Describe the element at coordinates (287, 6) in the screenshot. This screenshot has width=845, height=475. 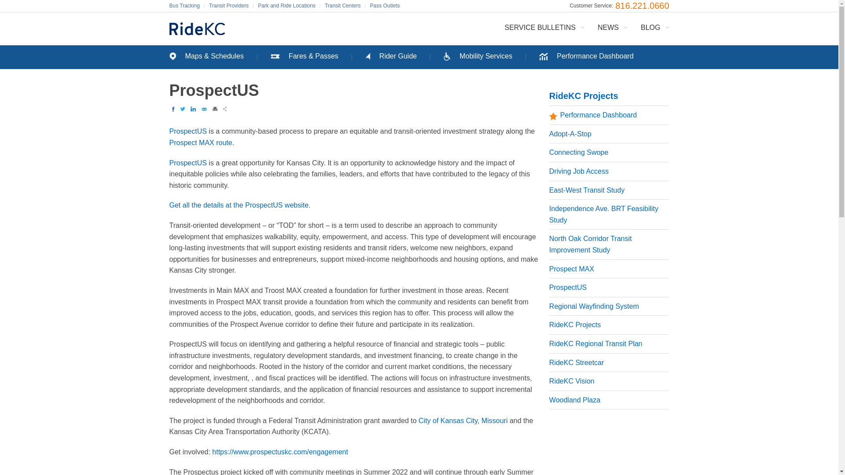
I see `Park and Ride Locations` at that location.